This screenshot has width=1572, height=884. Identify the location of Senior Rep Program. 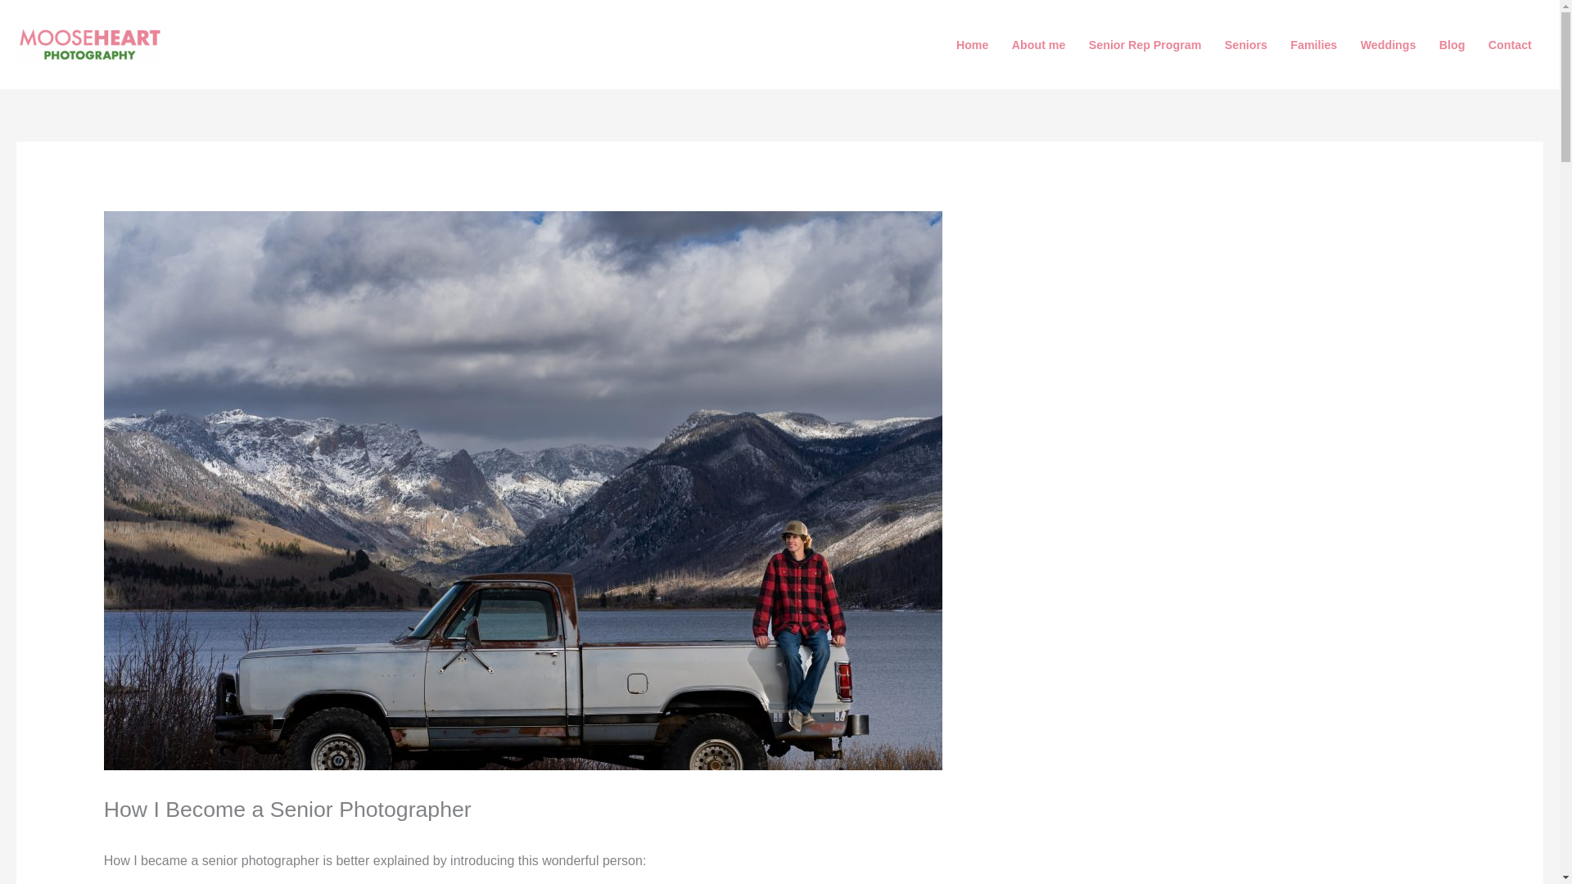
(1145, 44).